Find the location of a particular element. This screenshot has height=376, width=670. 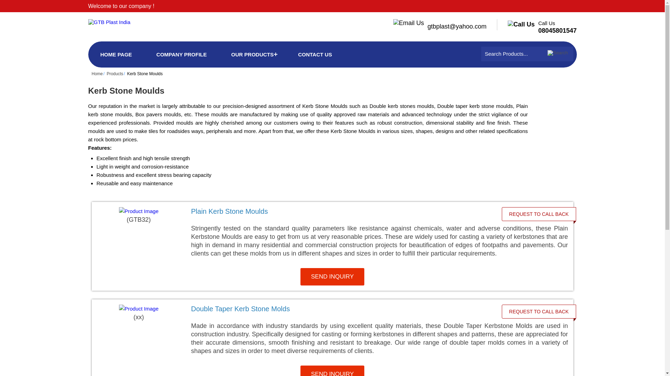

GTB Plast India is located at coordinates (109, 22).